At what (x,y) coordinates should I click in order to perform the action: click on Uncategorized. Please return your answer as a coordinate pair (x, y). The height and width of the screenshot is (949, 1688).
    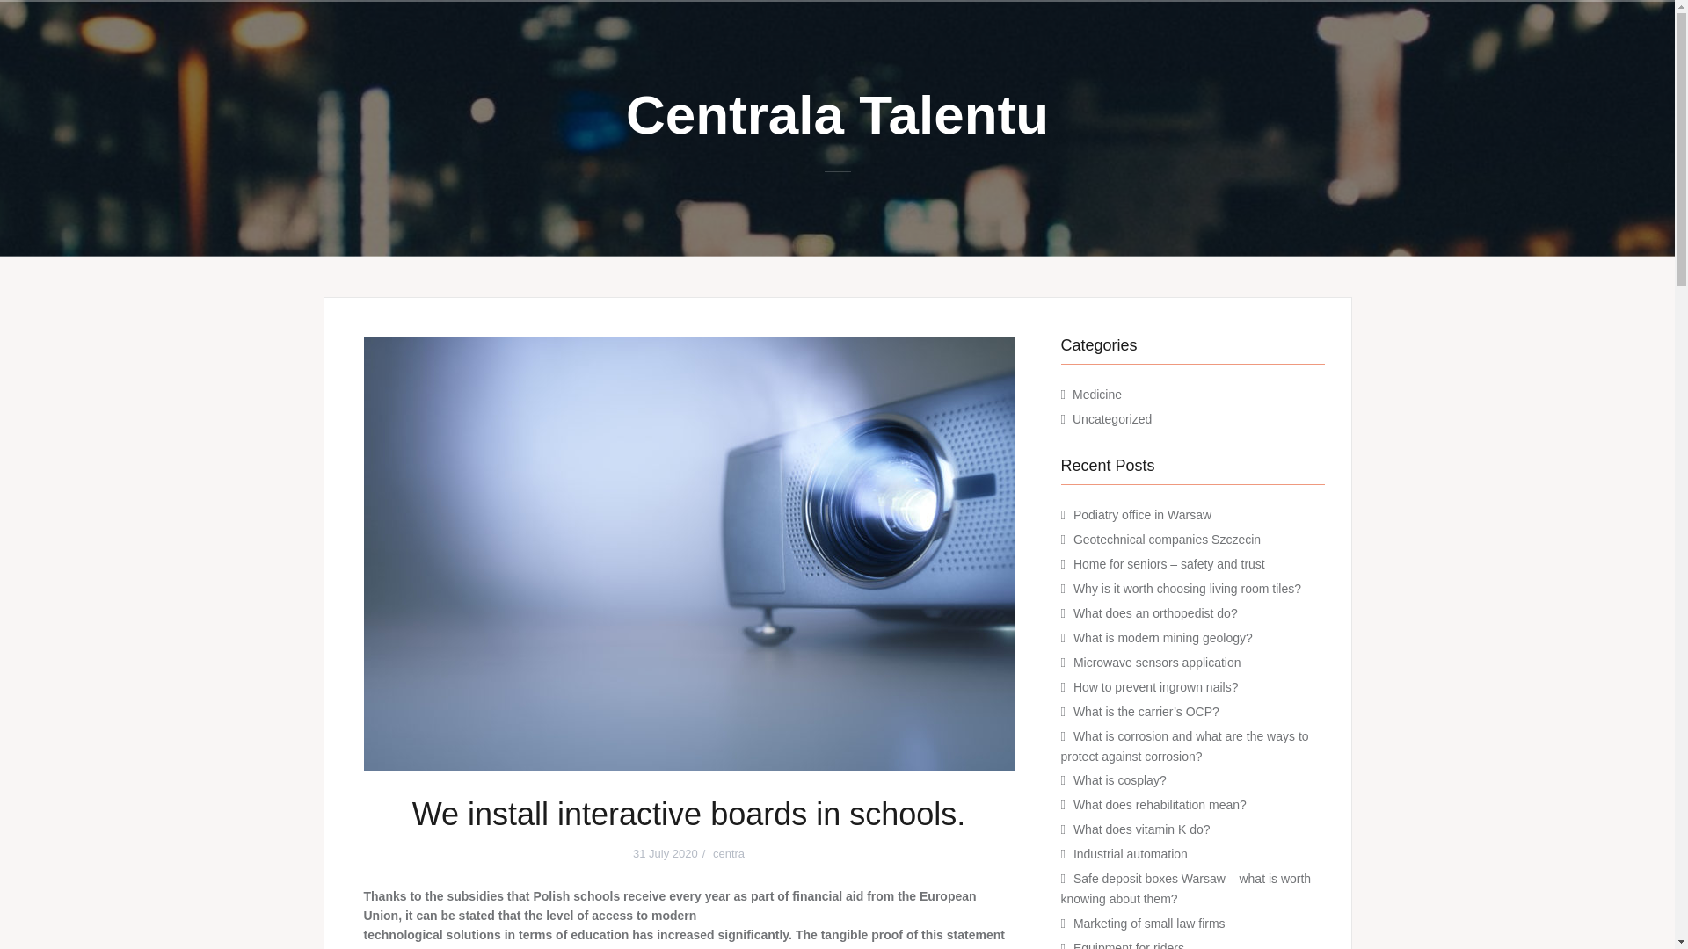
    Looking at the image, I should click on (1111, 418).